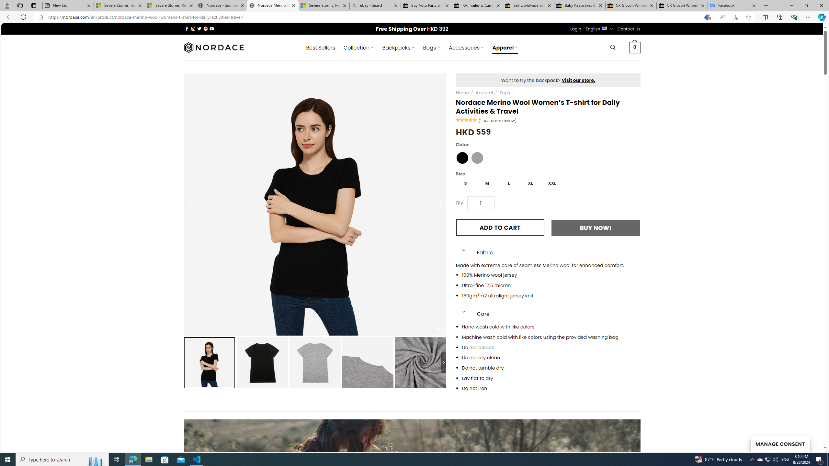 This screenshot has width=829, height=466. Describe the element at coordinates (551, 295) in the screenshot. I see `150gm/m2 ultralight jersey knit` at that location.